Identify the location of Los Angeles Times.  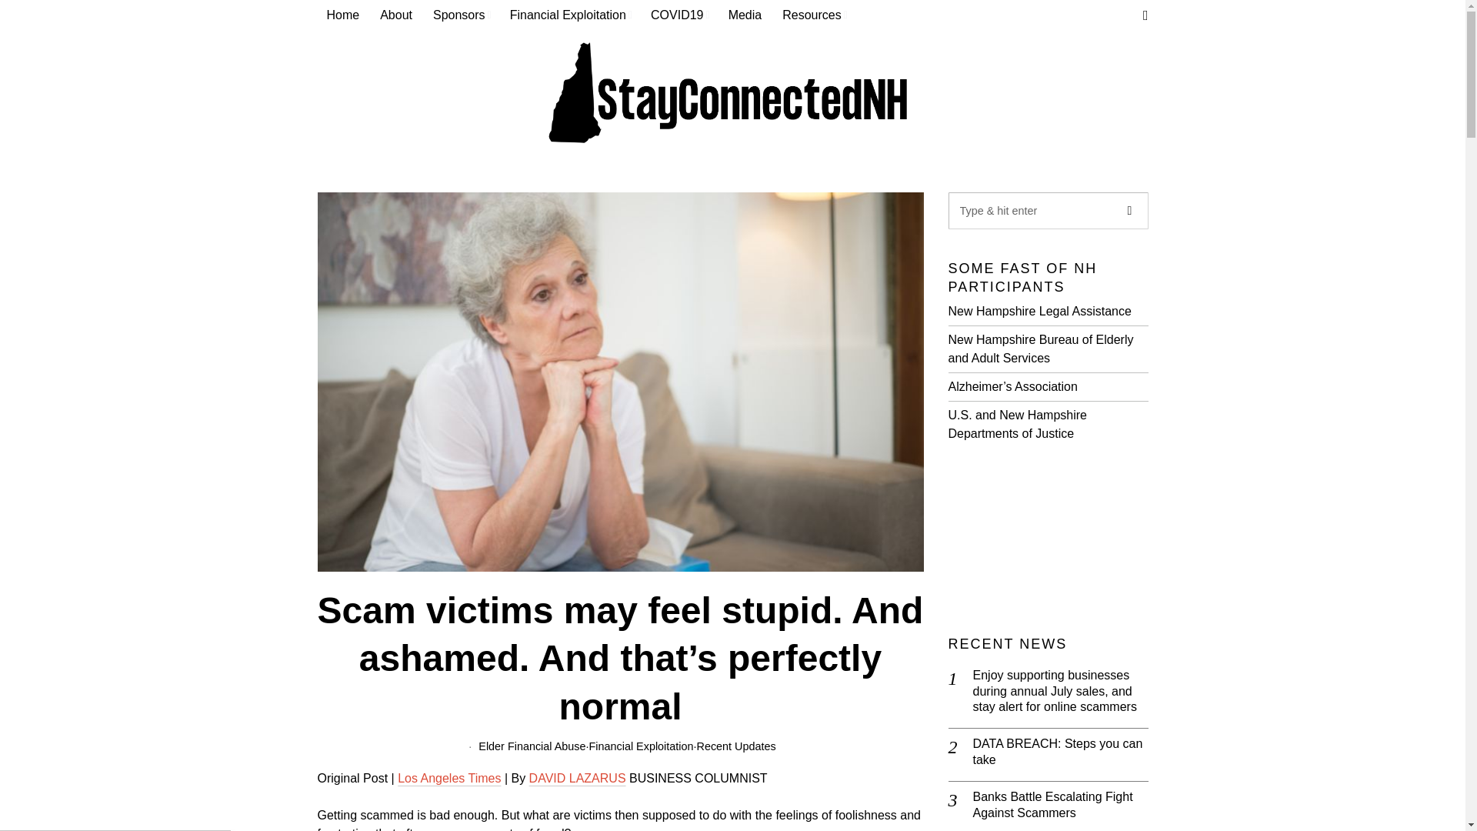
(448, 778).